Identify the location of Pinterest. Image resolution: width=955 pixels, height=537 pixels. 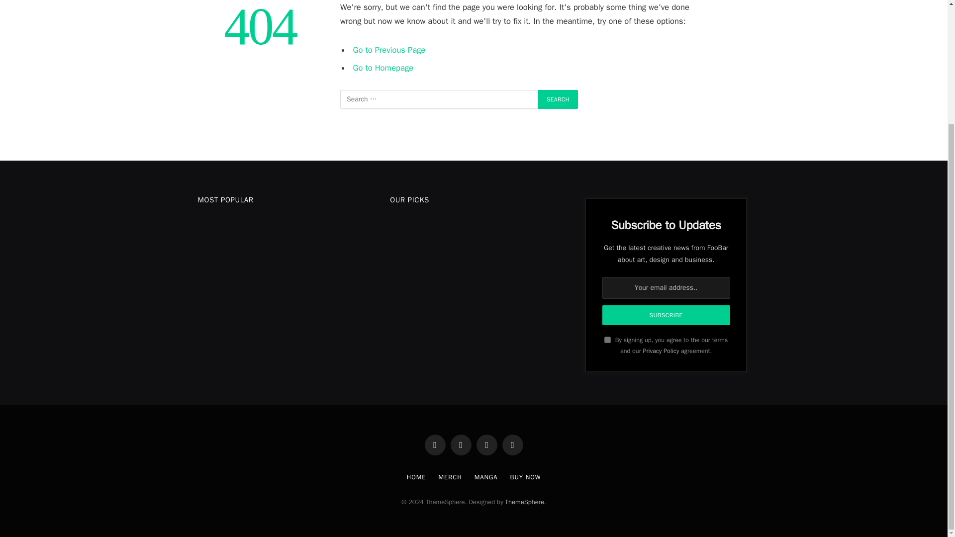
(512, 445).